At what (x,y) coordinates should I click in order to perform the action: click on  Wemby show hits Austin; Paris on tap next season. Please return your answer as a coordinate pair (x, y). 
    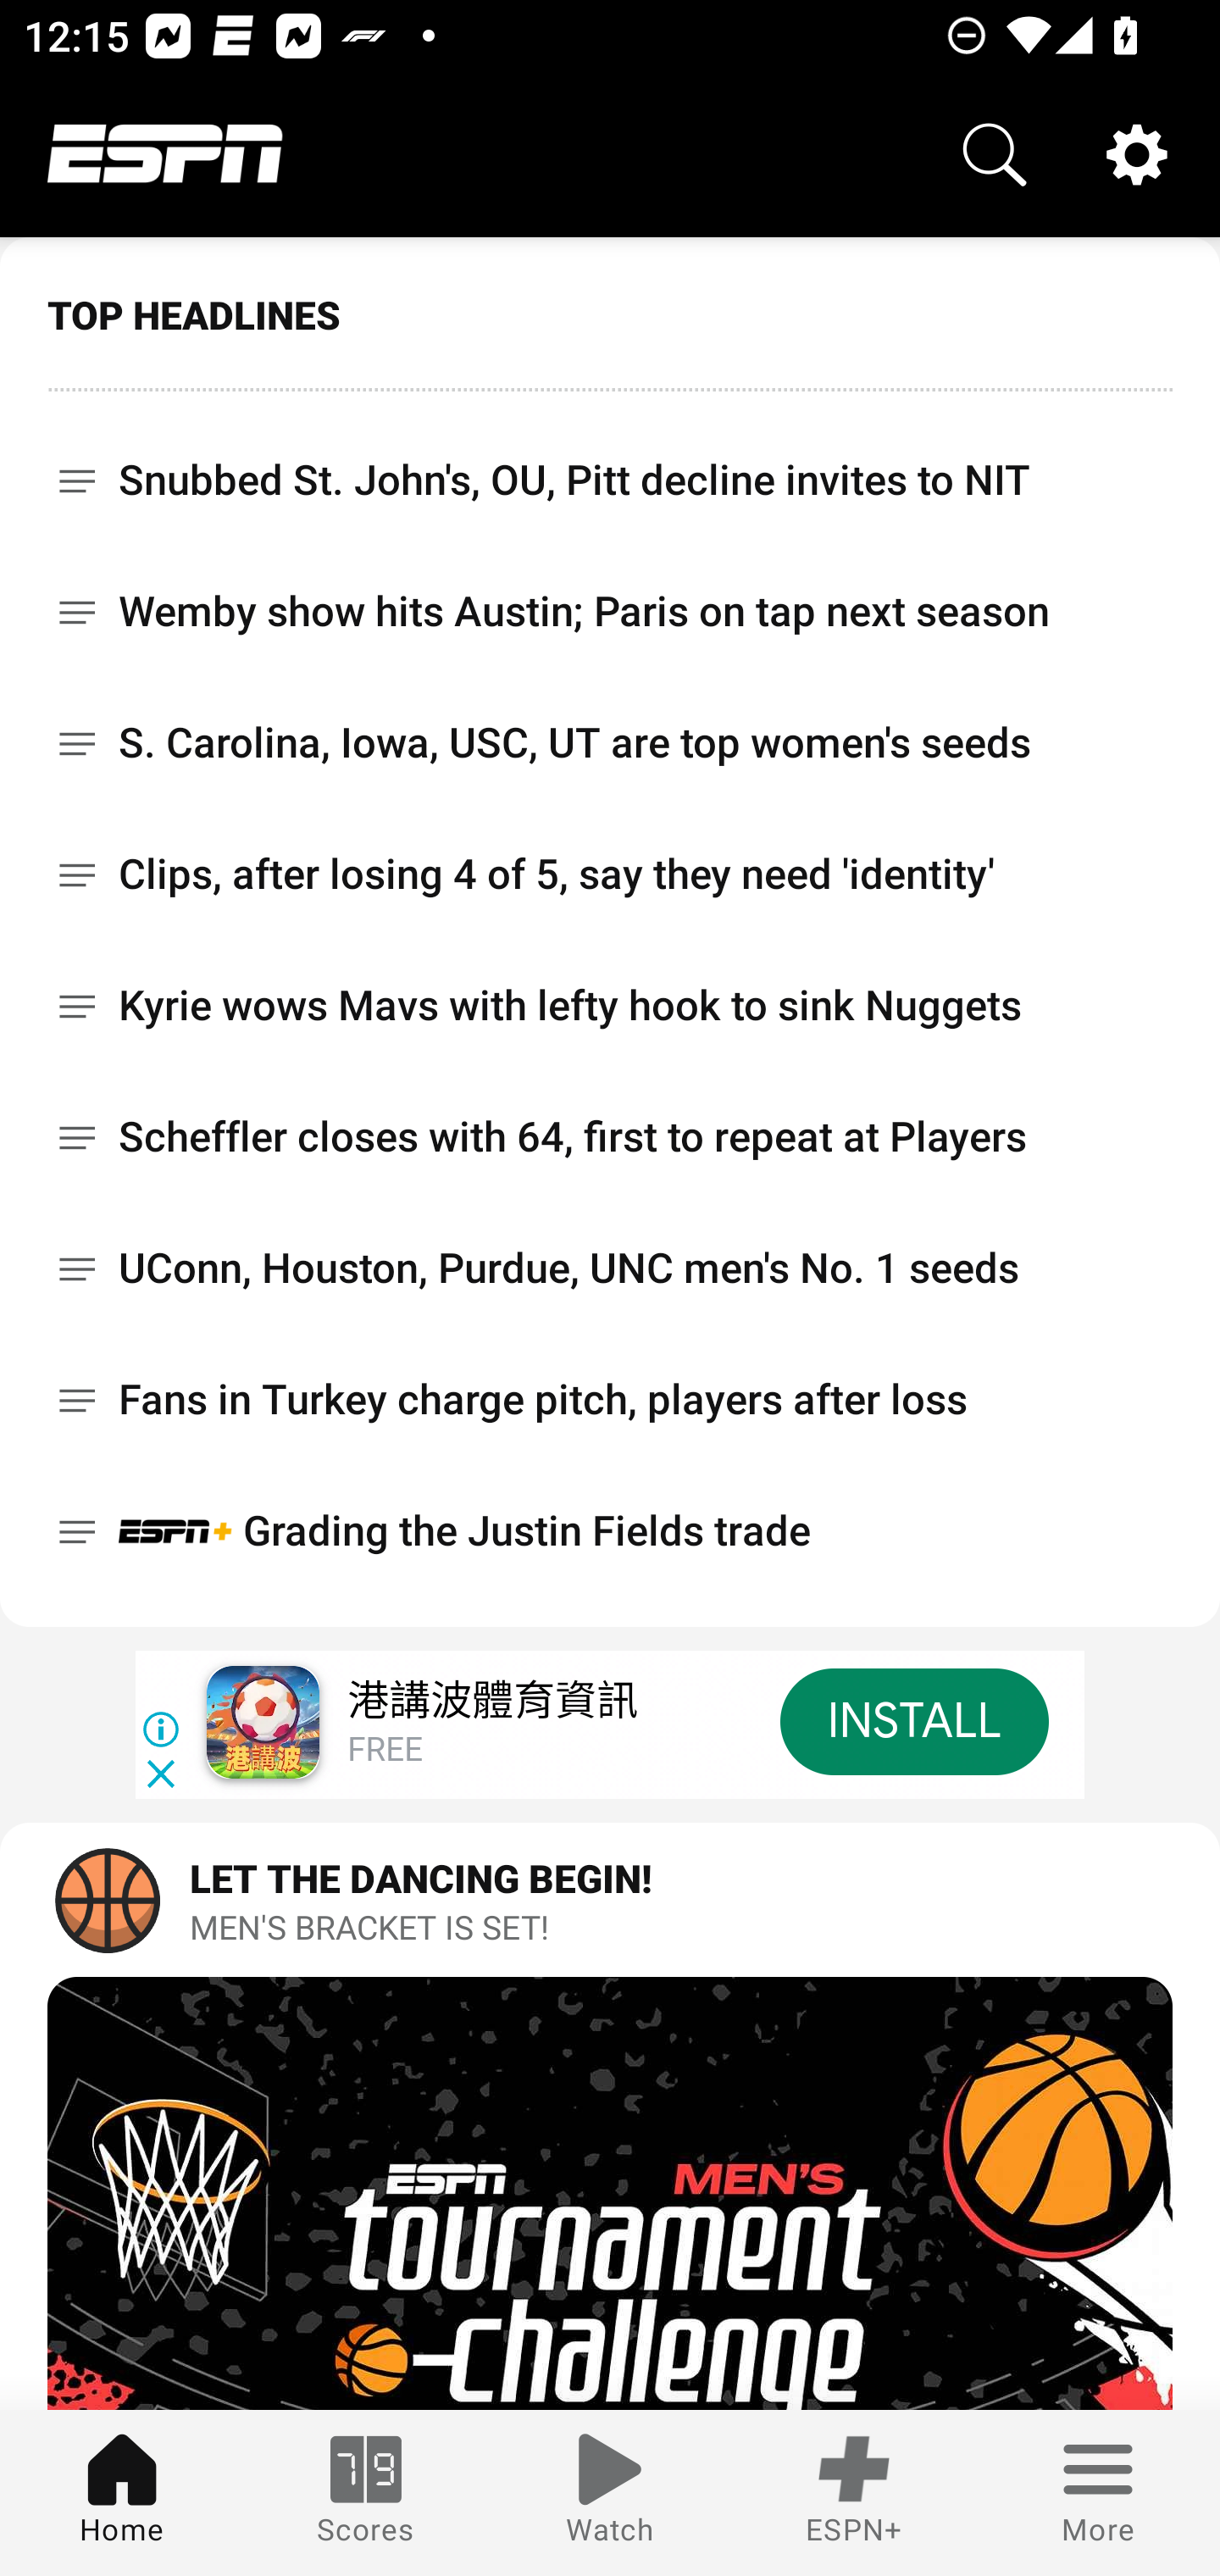
    Looking at the image, I should click on (610, 612).